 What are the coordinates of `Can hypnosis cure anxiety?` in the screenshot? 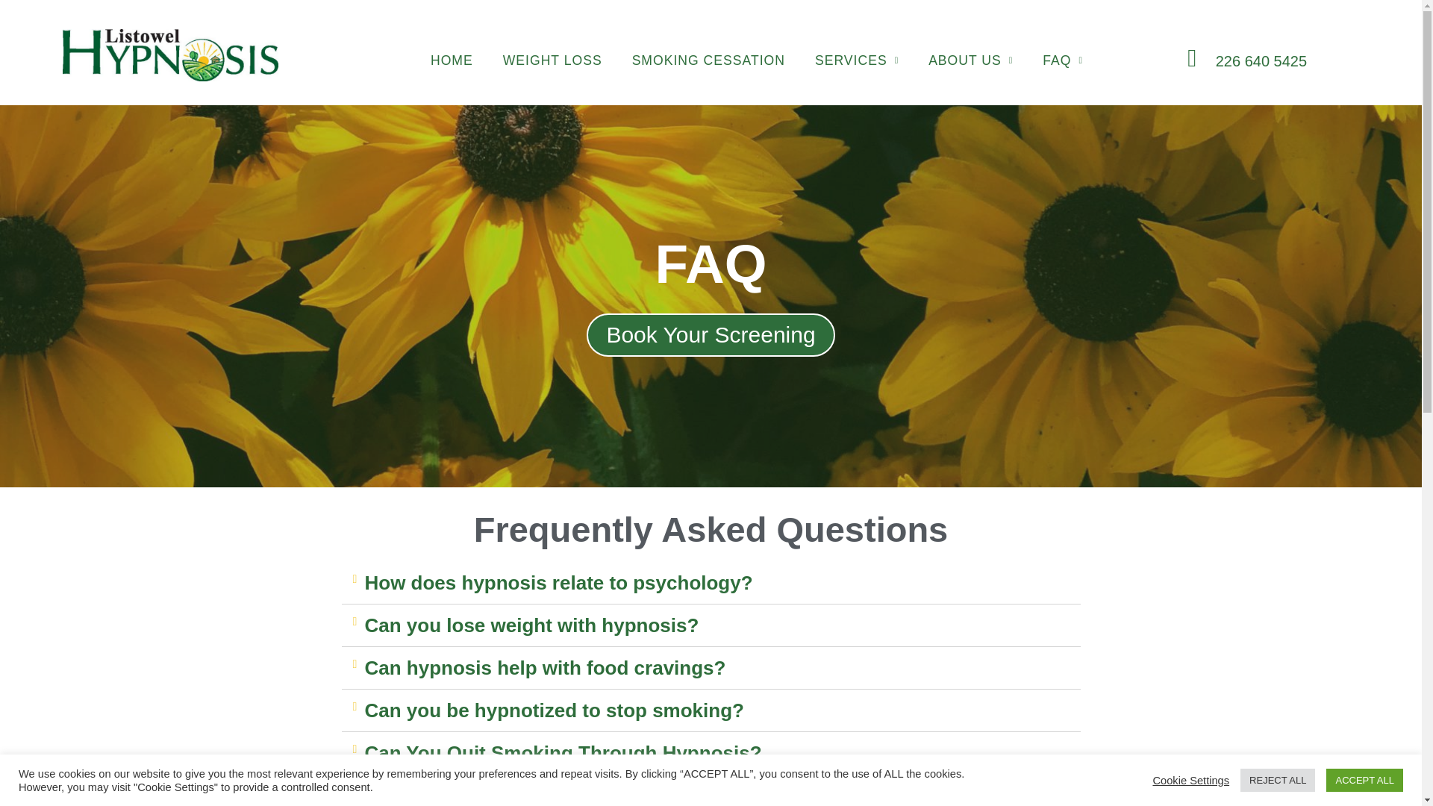 It's located at (493, 795).